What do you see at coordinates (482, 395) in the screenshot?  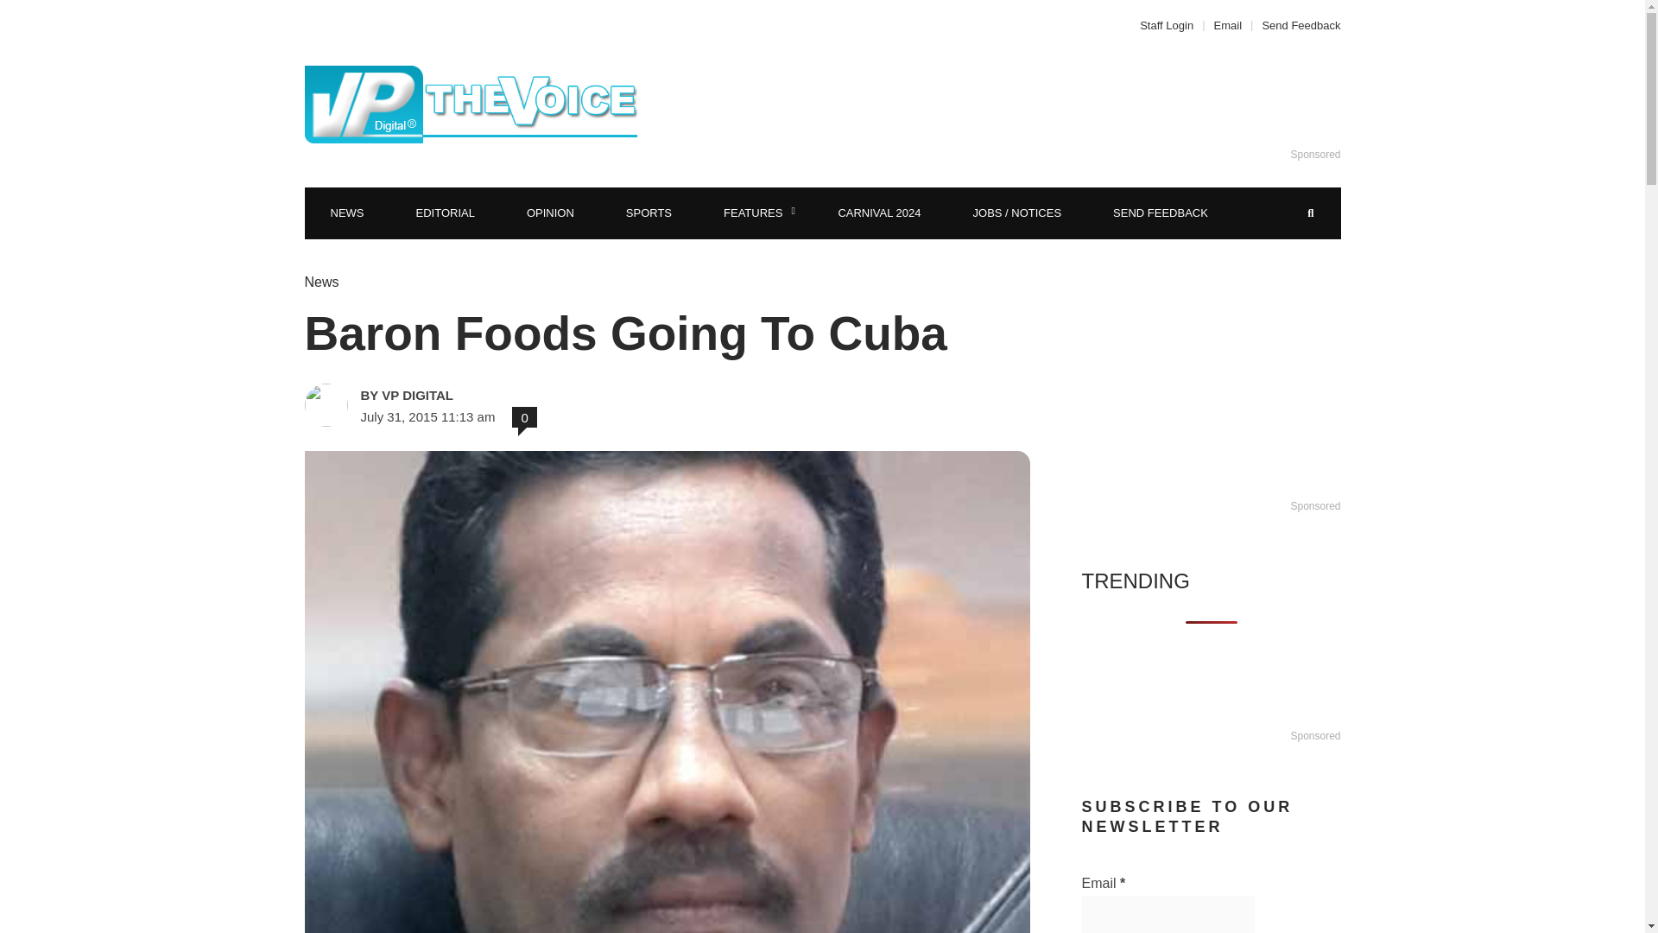 I see `View all posts by VP Digital` at bounding box center [482, 395].